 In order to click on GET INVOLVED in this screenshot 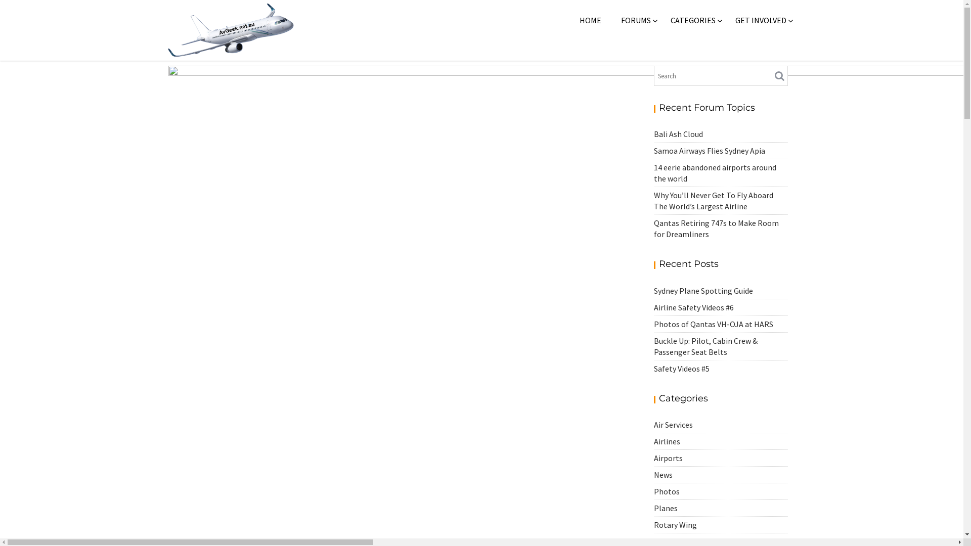, I will do `click(761, 20)`.